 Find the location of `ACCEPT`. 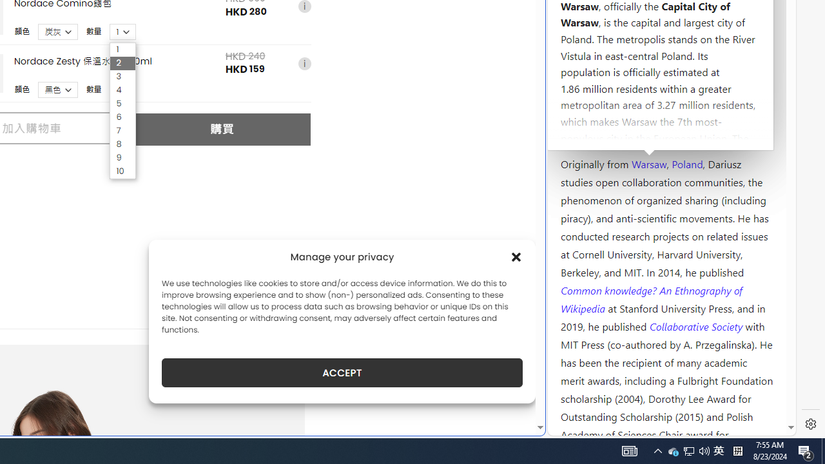

ACCEPT is located at coordinates (342, 372).